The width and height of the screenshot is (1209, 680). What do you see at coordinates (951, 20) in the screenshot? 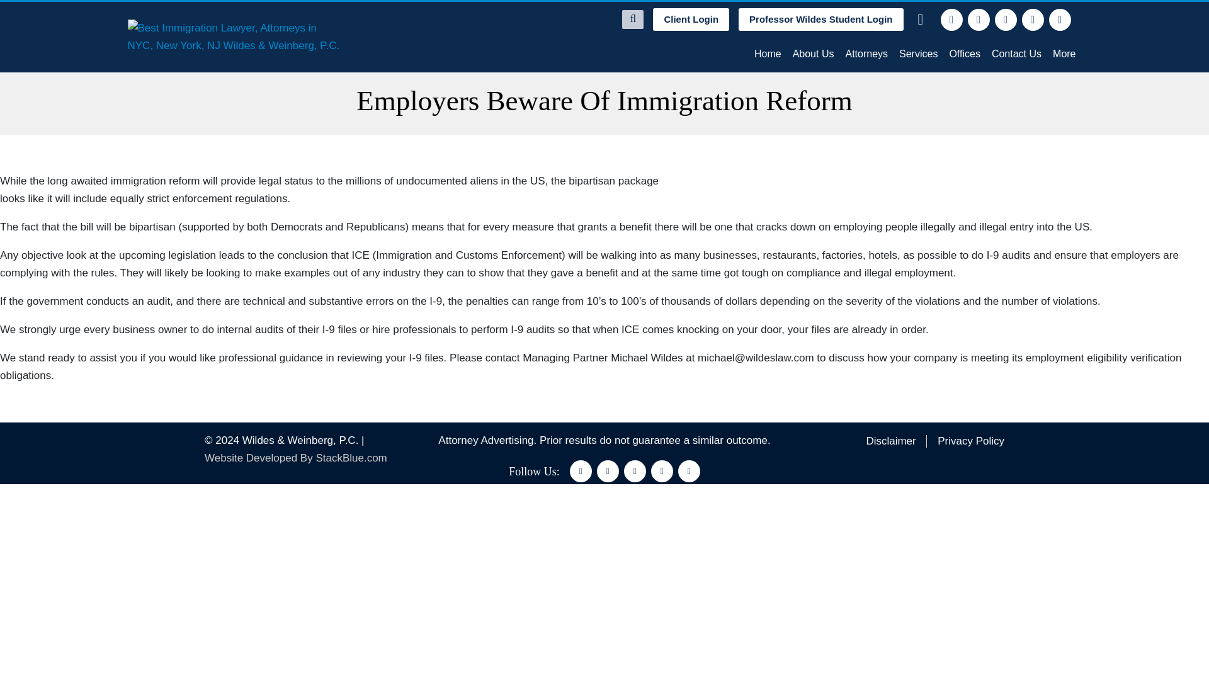
I see `facebook` at bounding box center [951, 20].